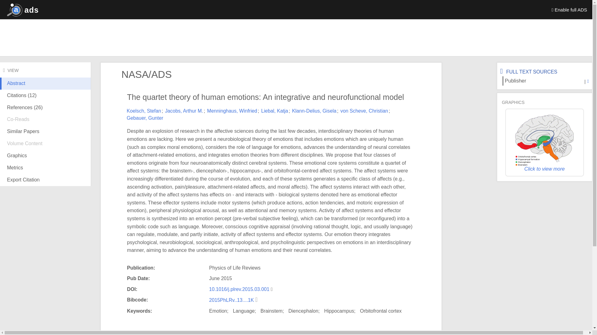 Image resolution: width=597 pixels, height=335 pixels. I want to click on Graphics, so click(45, 156).